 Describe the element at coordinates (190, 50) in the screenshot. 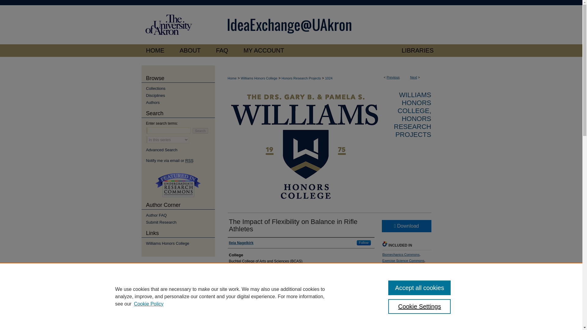

I see `About` at that location.